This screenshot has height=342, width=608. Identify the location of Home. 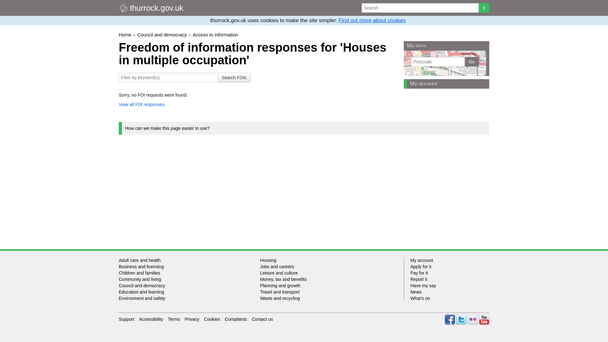
(125, 35).